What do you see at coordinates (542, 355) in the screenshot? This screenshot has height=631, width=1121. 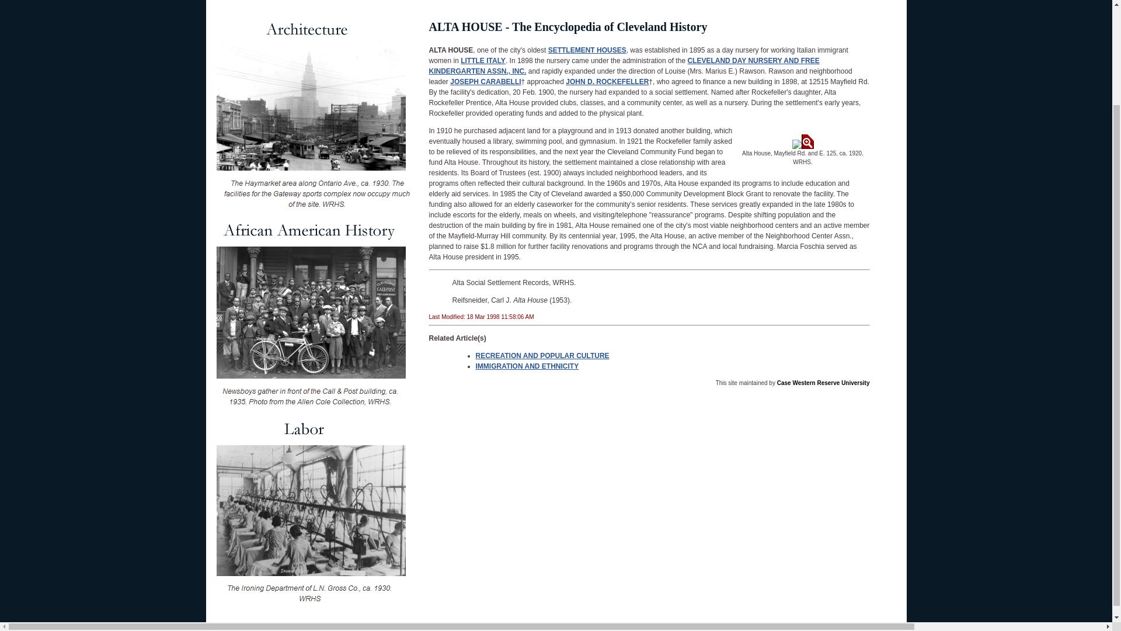 I see `RECREATION AND POPULAR CULTURE` at bounding box center [542, 355].